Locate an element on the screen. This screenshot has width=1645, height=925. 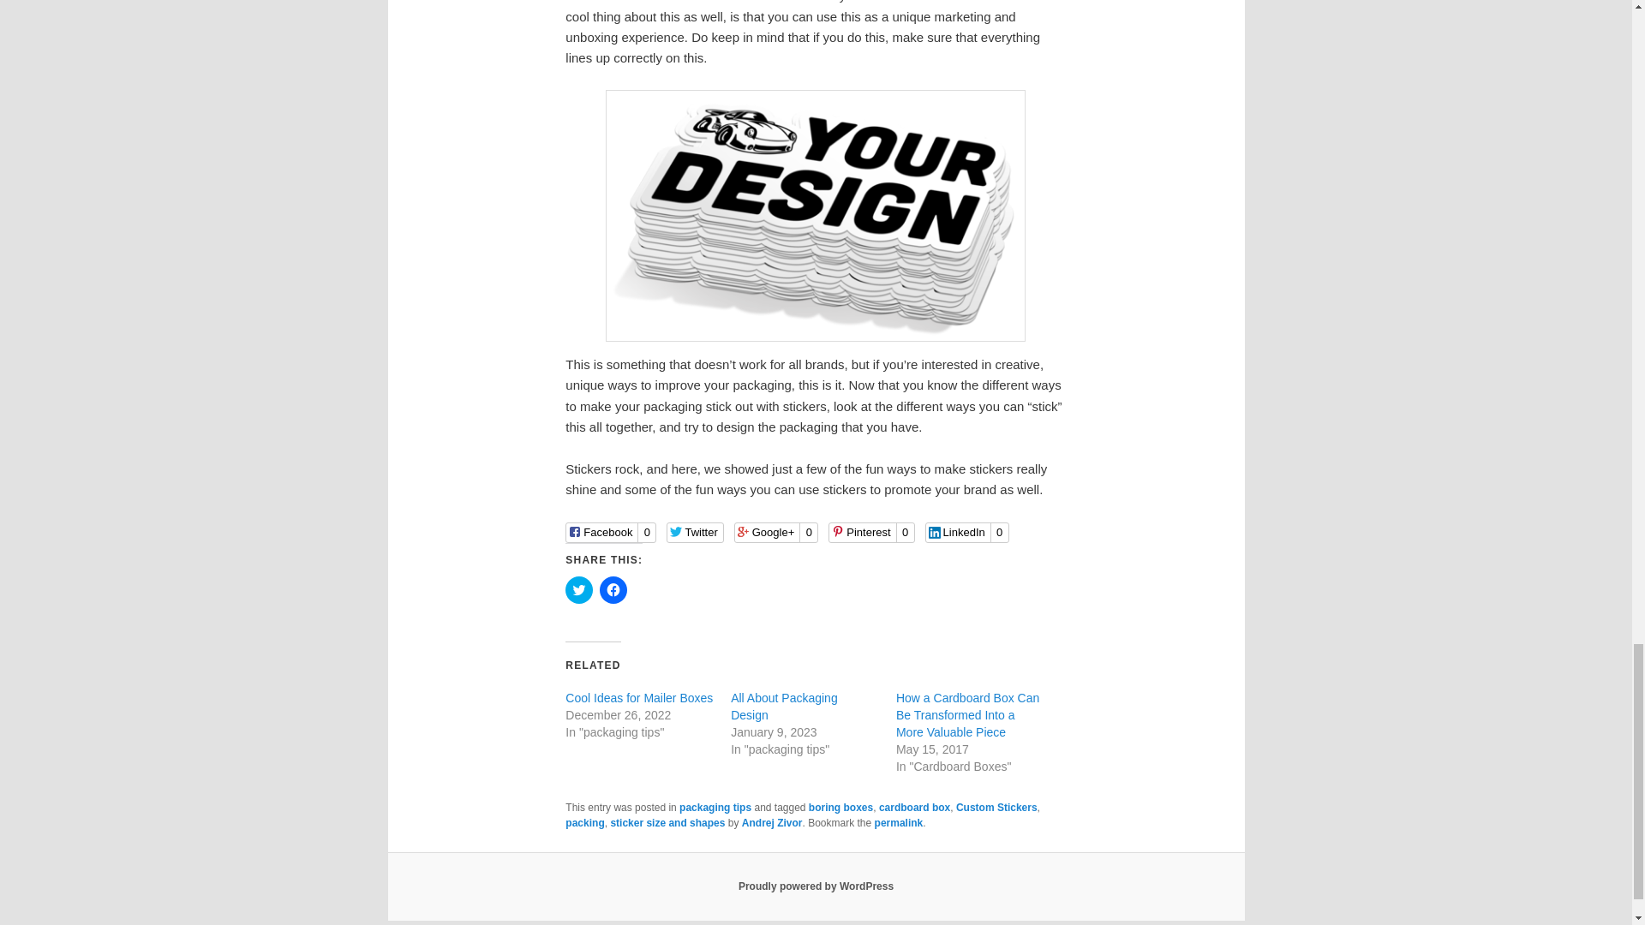
packaging tips is located at coordinates (715, 808).